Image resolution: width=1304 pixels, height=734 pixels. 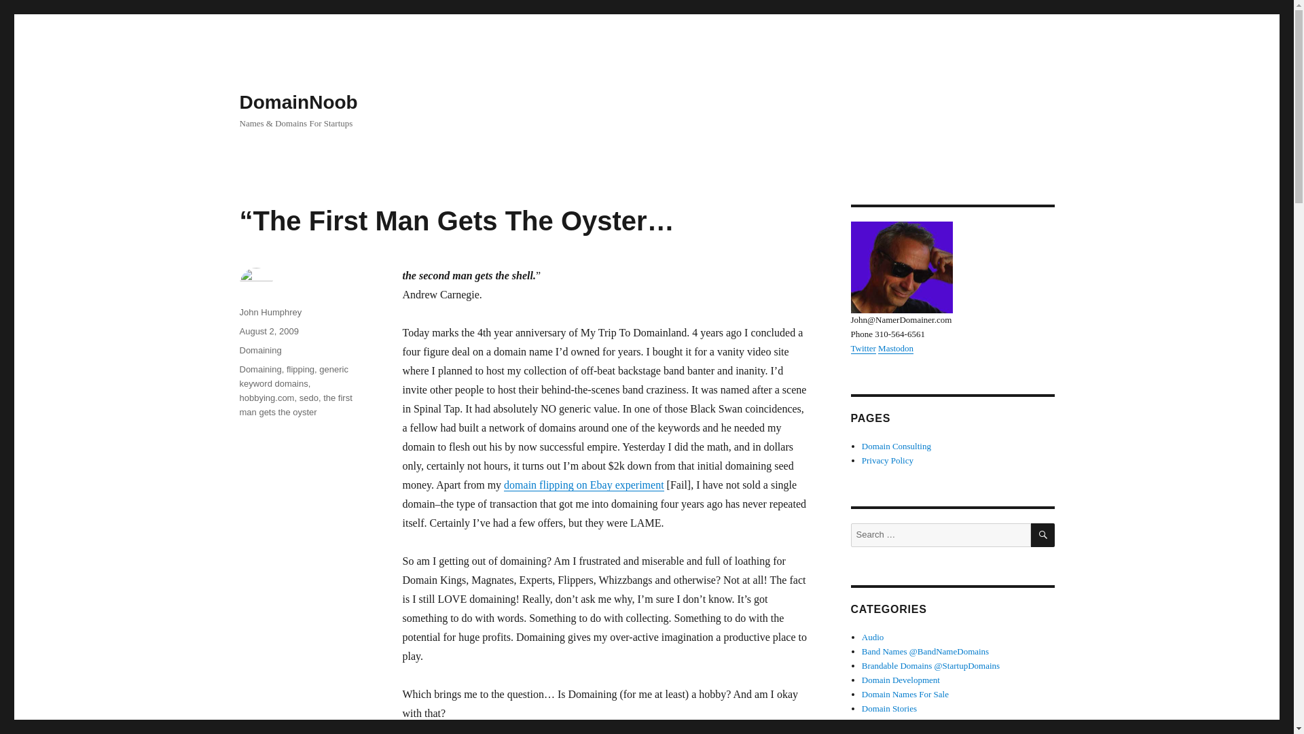 I want to click on Audio, so click(x=873, y=637).